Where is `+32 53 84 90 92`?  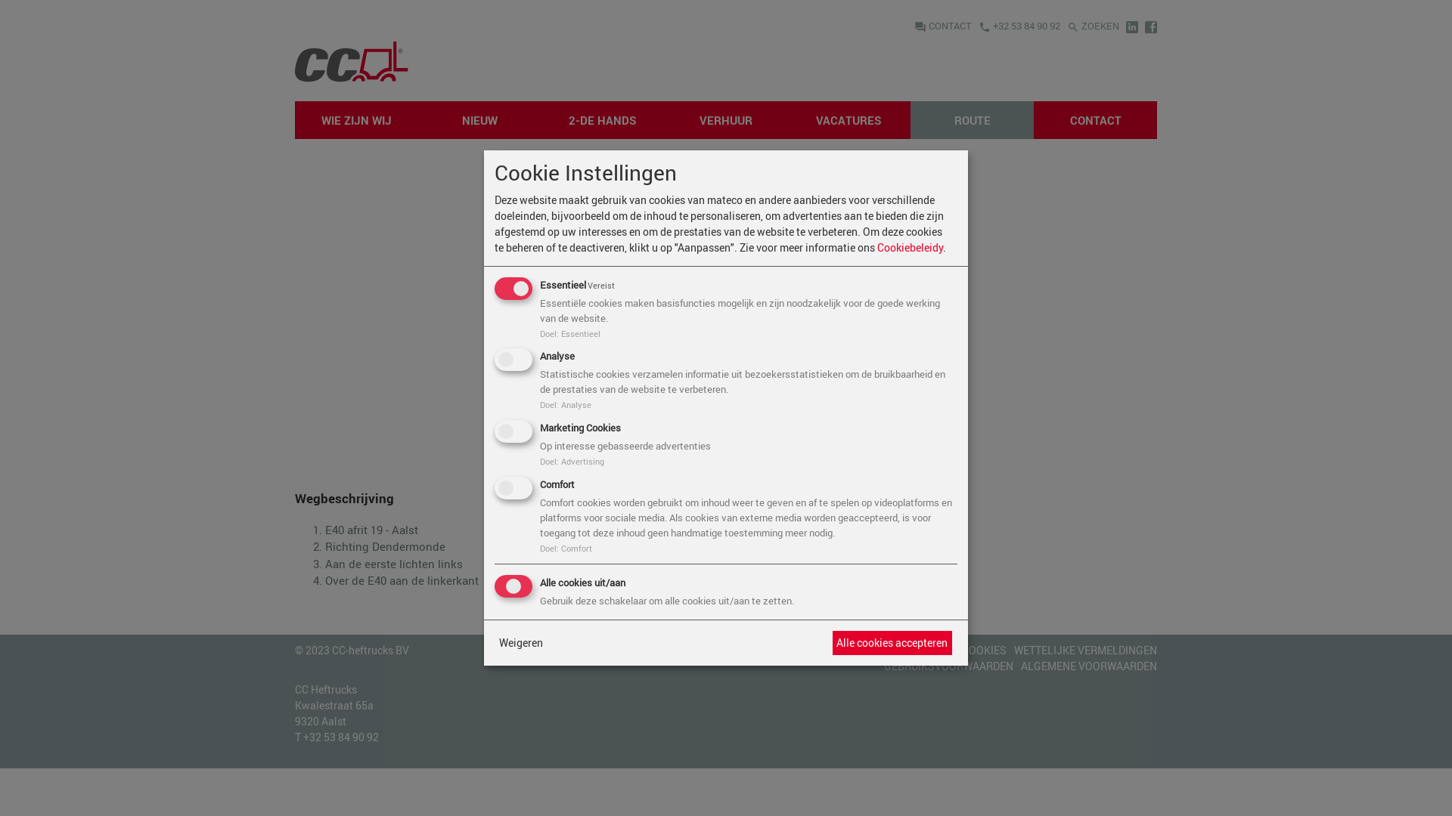
+32 53 84 90 92 is located at coordinates (1019, 26).